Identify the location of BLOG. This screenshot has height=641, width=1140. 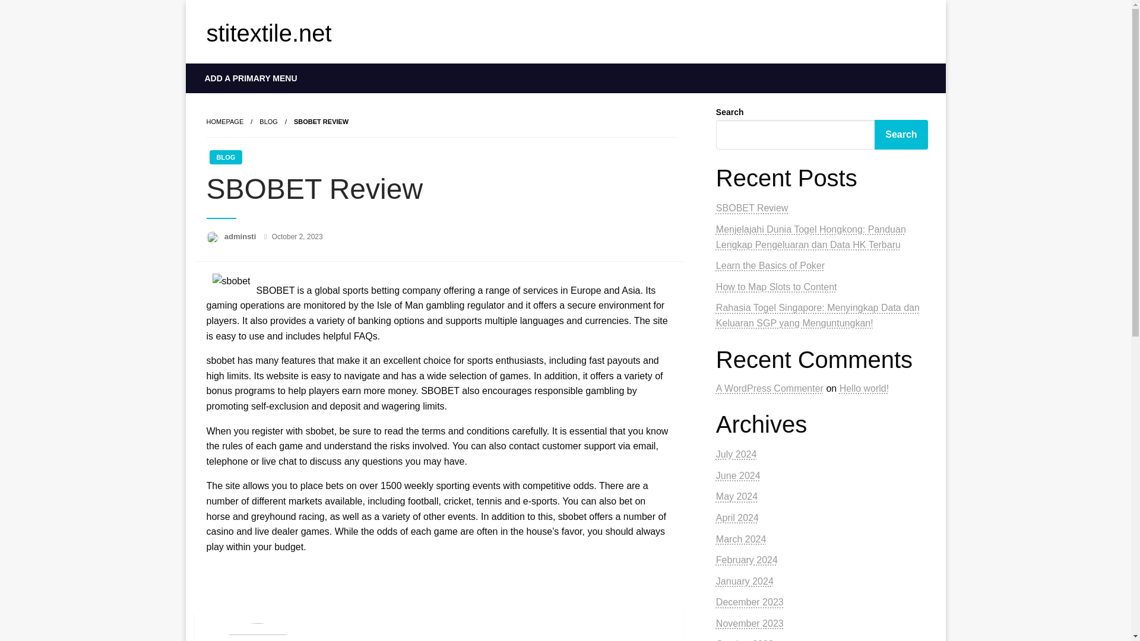
(268, 121).